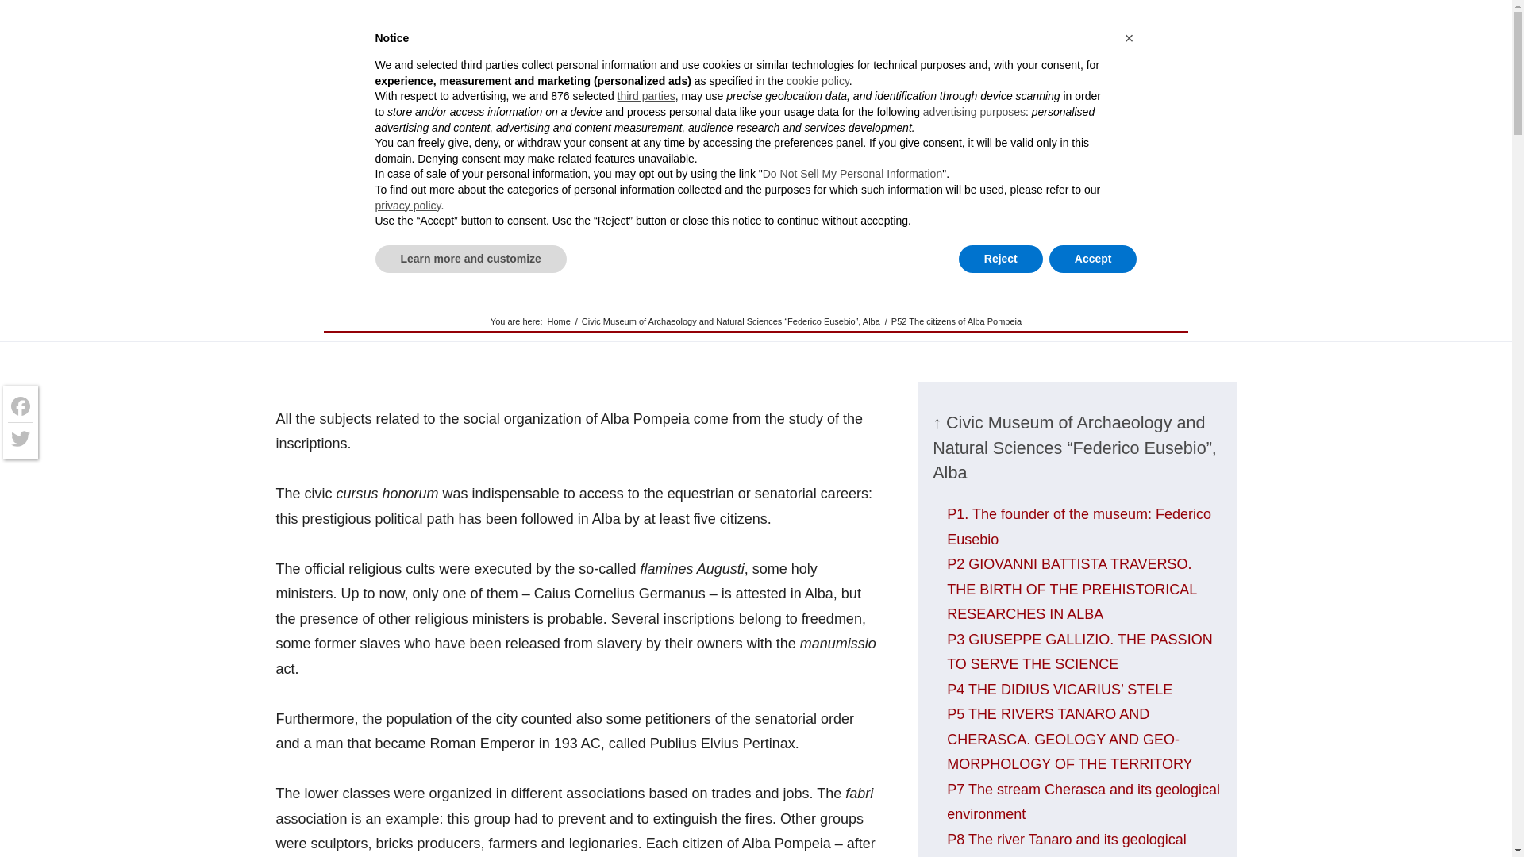 The image size is (1524, 857). Describe the element at coordinates (756, 259) in the screenshot. I see `P52 The citizens of Alba Pompeia` at that location.